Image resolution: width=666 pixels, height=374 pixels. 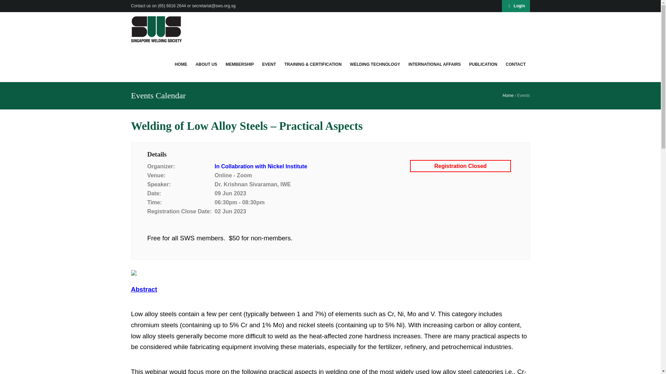 I want to click on Membership, so click(x=239, y=64).